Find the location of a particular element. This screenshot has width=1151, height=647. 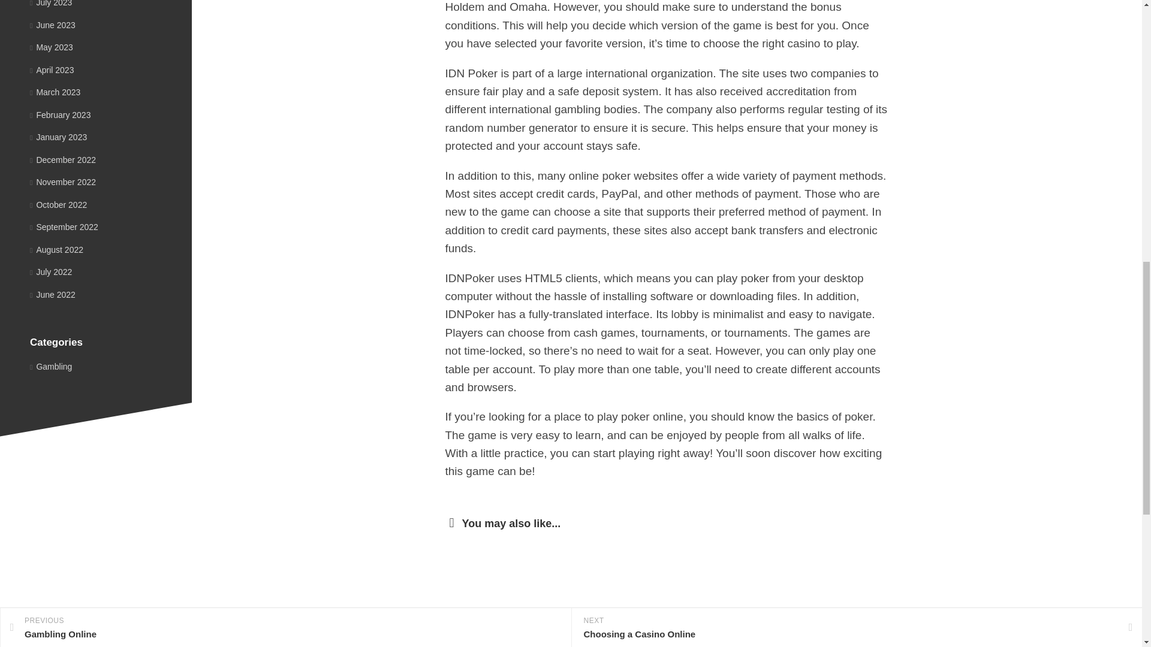

June 2023 is located at coordinates (53, 25).